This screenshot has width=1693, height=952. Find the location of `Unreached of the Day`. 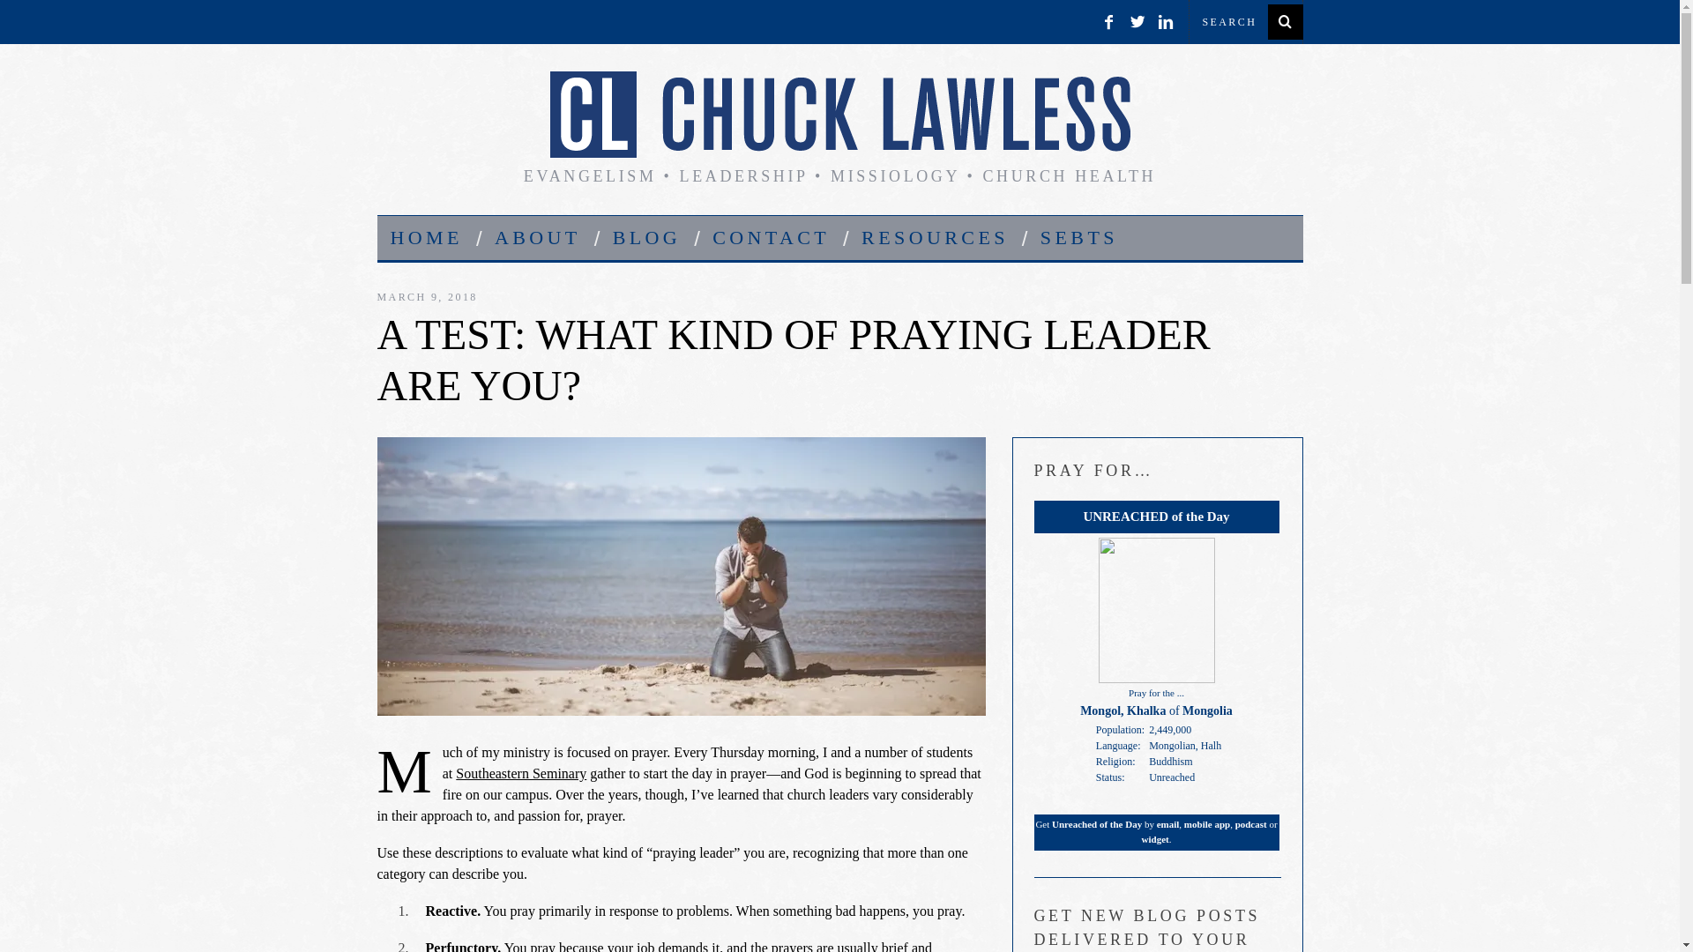

Unreached of the Day is located at coordinates (1096, 823).